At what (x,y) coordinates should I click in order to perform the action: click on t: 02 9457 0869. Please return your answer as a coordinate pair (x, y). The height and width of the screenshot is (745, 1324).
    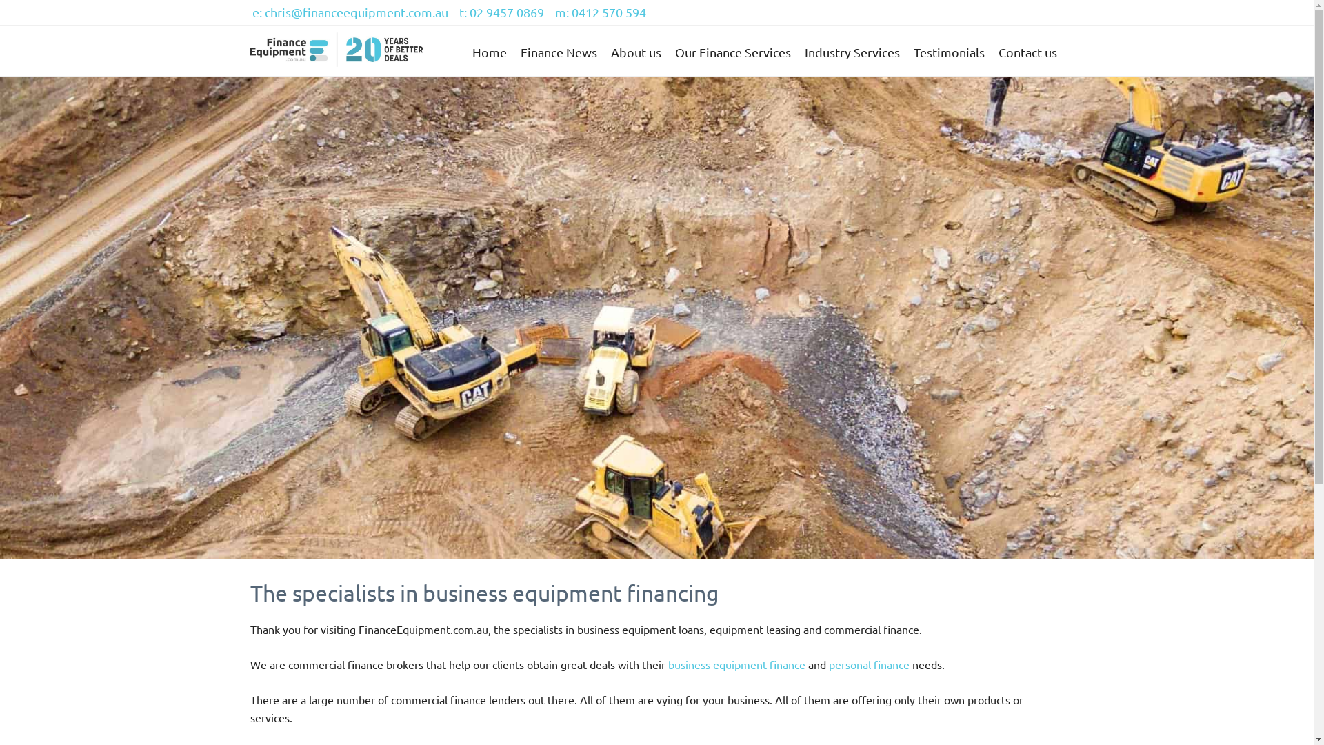
    Looking at the image, I should click on (503, 12).